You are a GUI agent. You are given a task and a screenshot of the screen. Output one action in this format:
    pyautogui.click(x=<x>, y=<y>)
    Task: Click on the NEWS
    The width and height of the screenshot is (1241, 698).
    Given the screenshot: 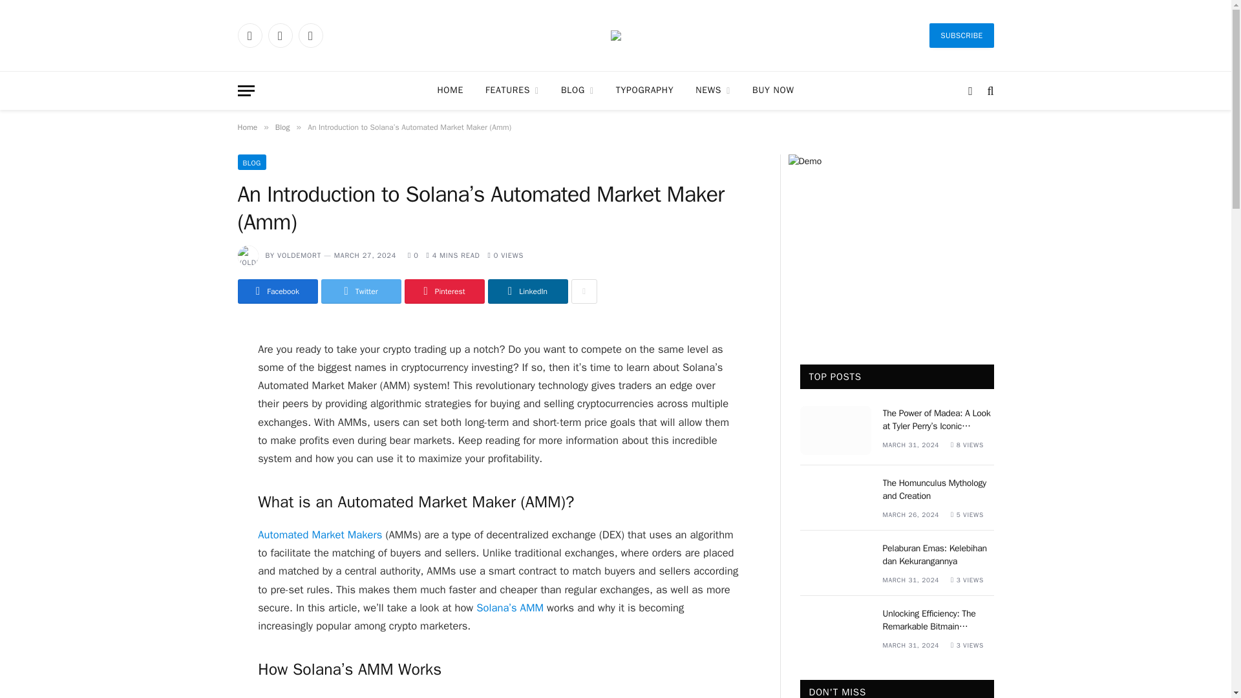 What is the action you would take?
    pyautogui.click(x=712, y=90)
    